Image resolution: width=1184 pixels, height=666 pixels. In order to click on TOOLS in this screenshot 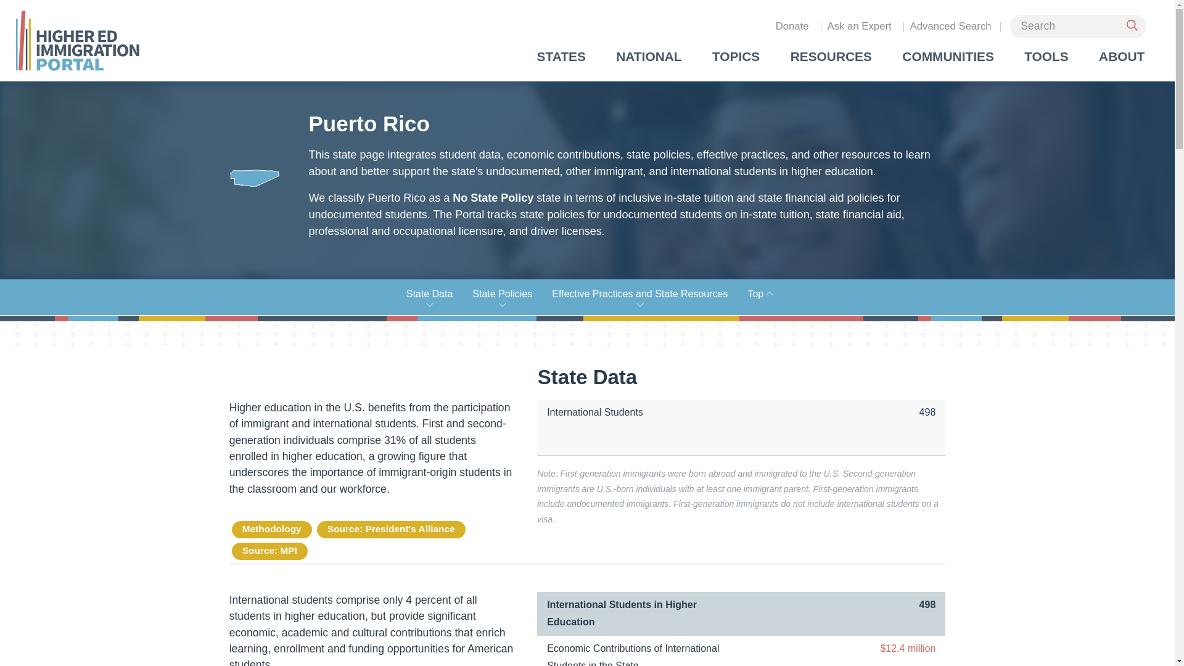, I will do `click(1046, 57)`.